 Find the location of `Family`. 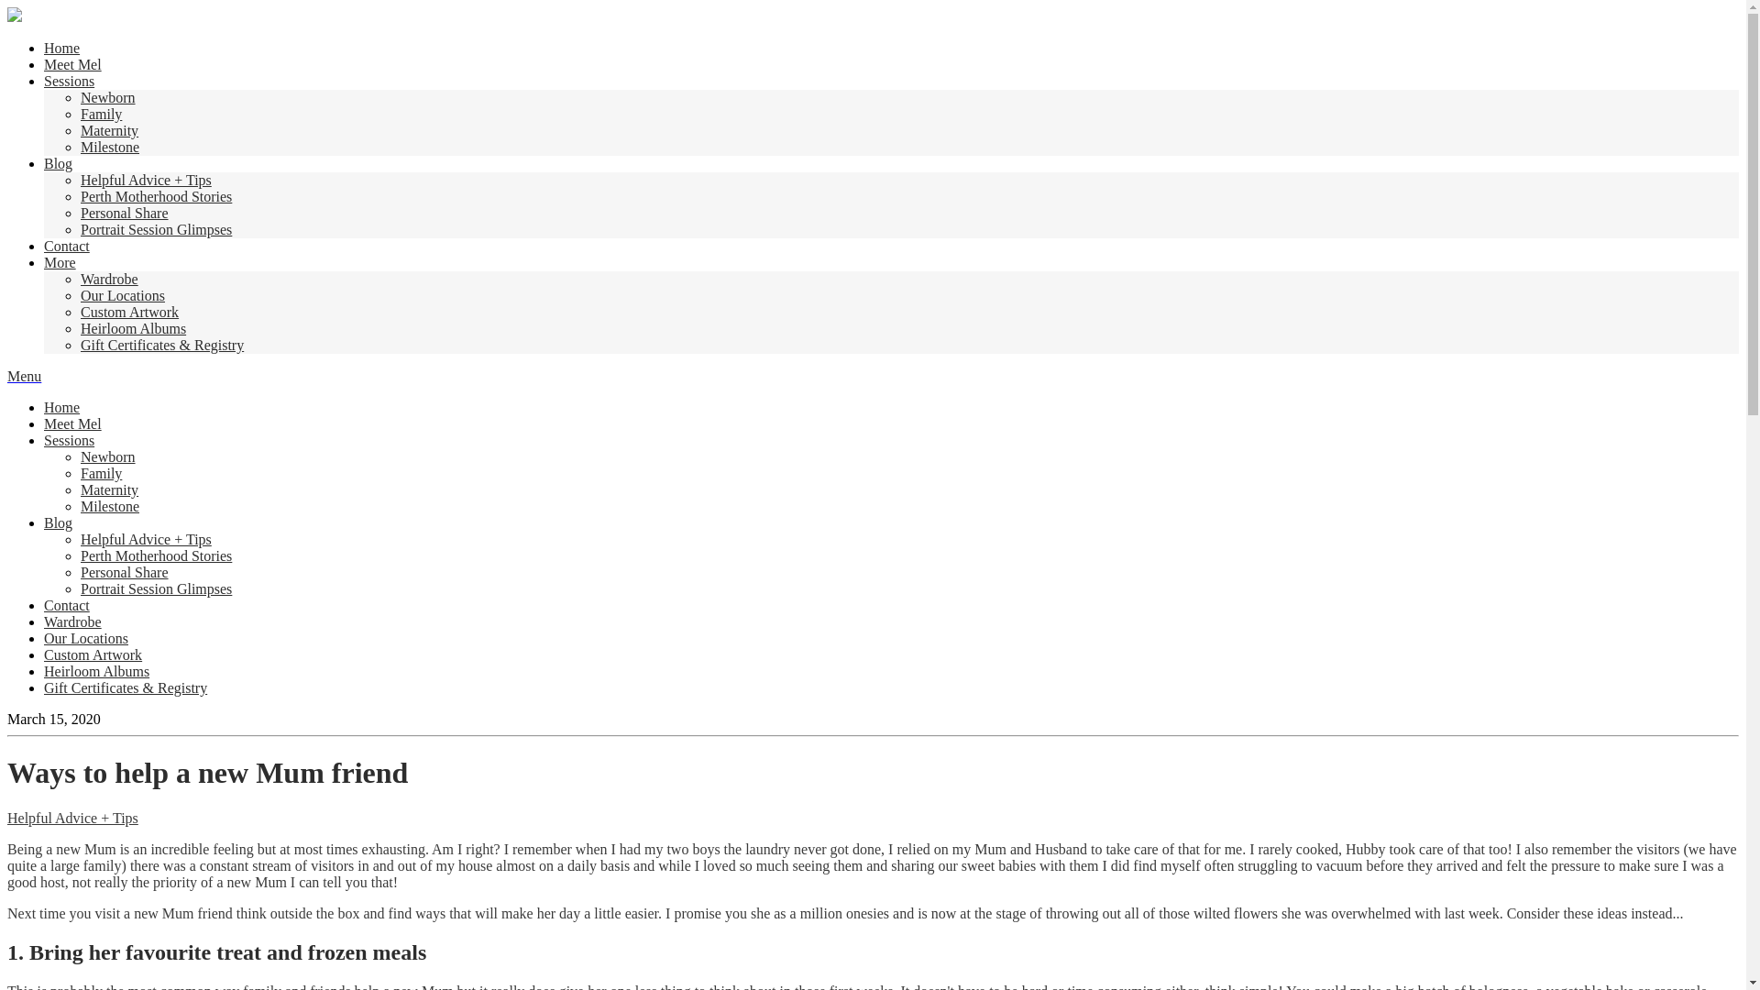

Family is located at coordinates (101, 114).